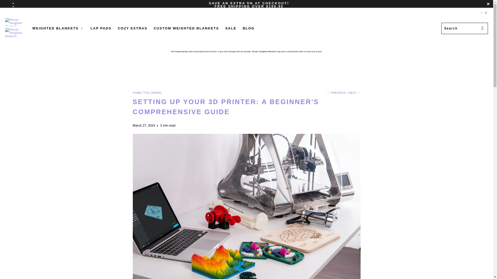 The width and height of the screenshot is (497, 279). What do you see at coordinates (152, 93) in the screenshot?
I see `THE CANVAS` at bounding box center [152, 93].